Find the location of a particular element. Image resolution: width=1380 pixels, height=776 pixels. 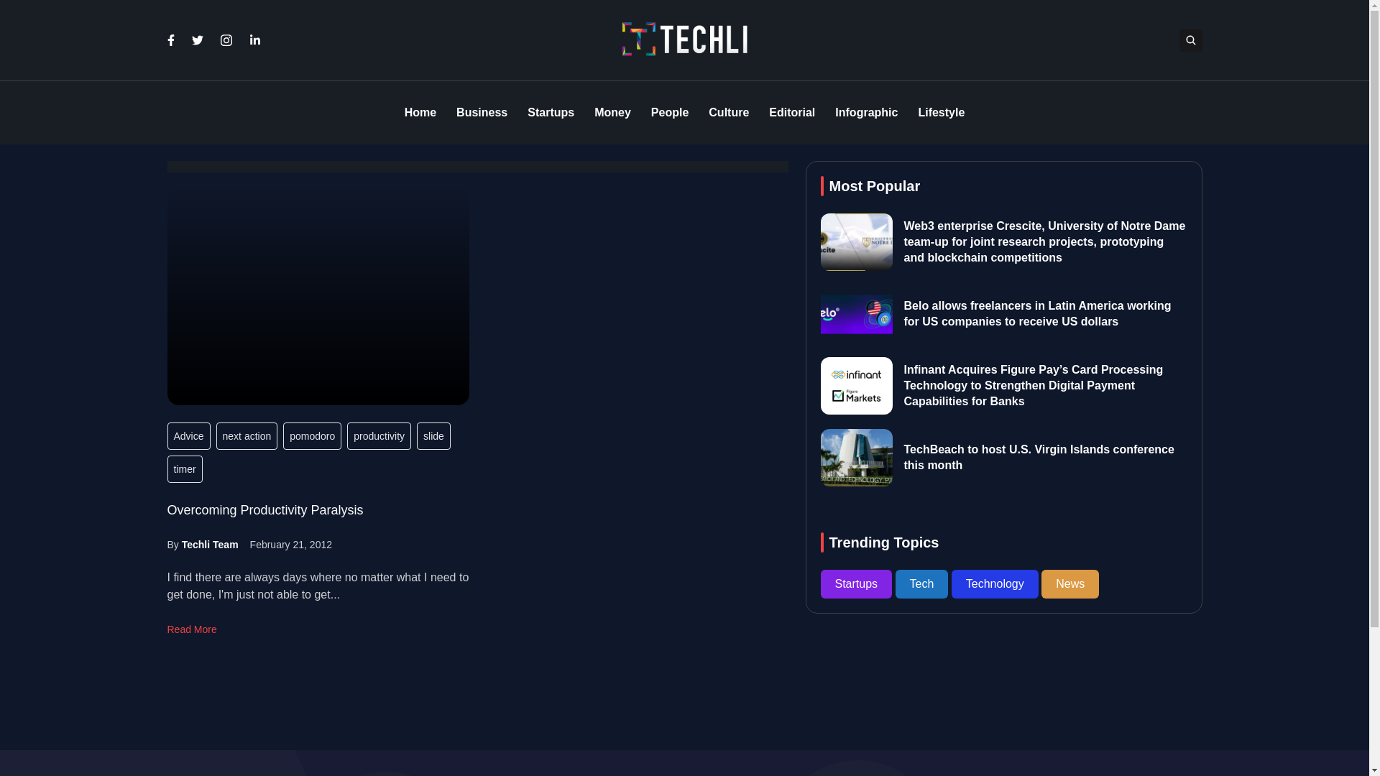

productivity is located at coordinates (379, 435).